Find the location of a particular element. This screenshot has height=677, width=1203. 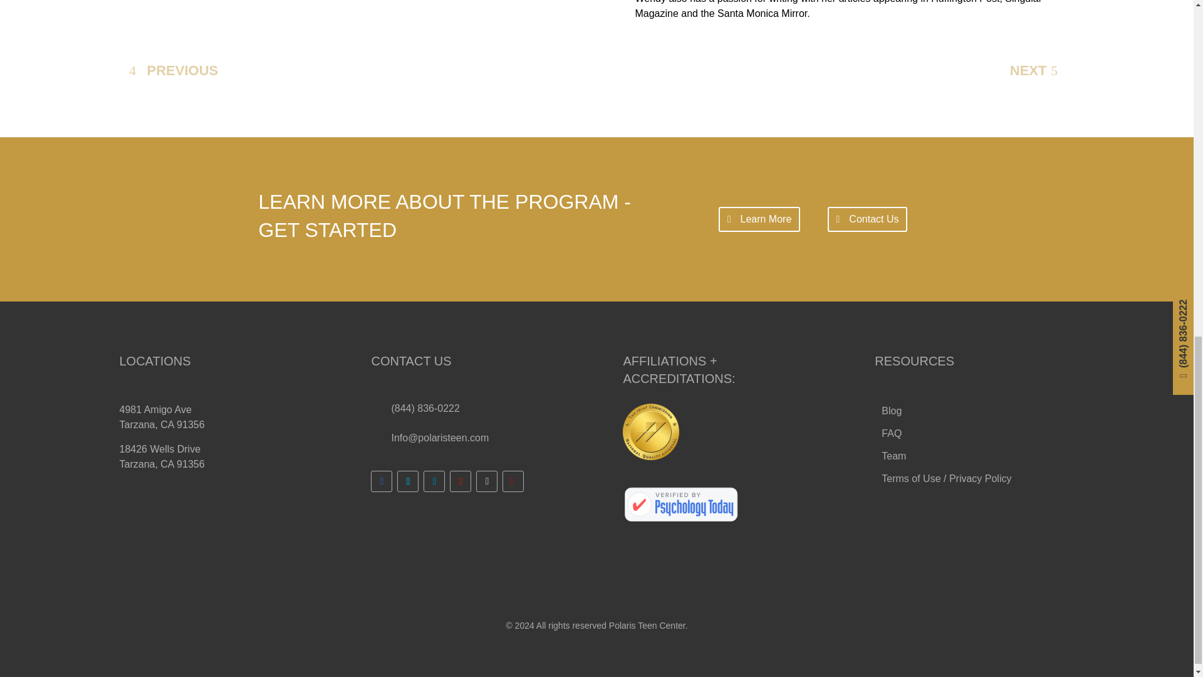

joint-commission-polaris-teen-center is located at coordinates (651, 431).